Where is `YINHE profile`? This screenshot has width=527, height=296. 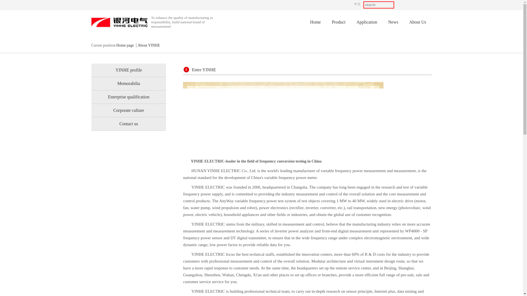 YINHE profile is located at coordinates (128, 70).